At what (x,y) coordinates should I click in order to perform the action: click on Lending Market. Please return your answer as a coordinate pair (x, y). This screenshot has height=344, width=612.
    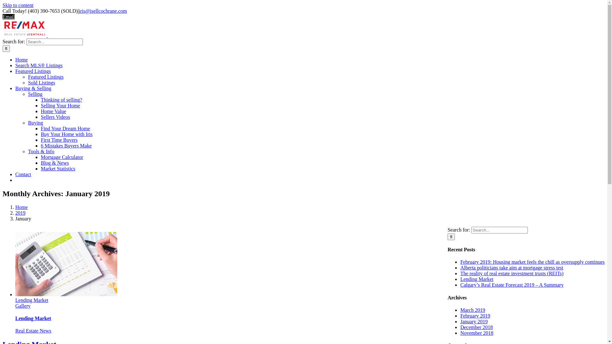
    Looking at the image, I should click on (32, 300).